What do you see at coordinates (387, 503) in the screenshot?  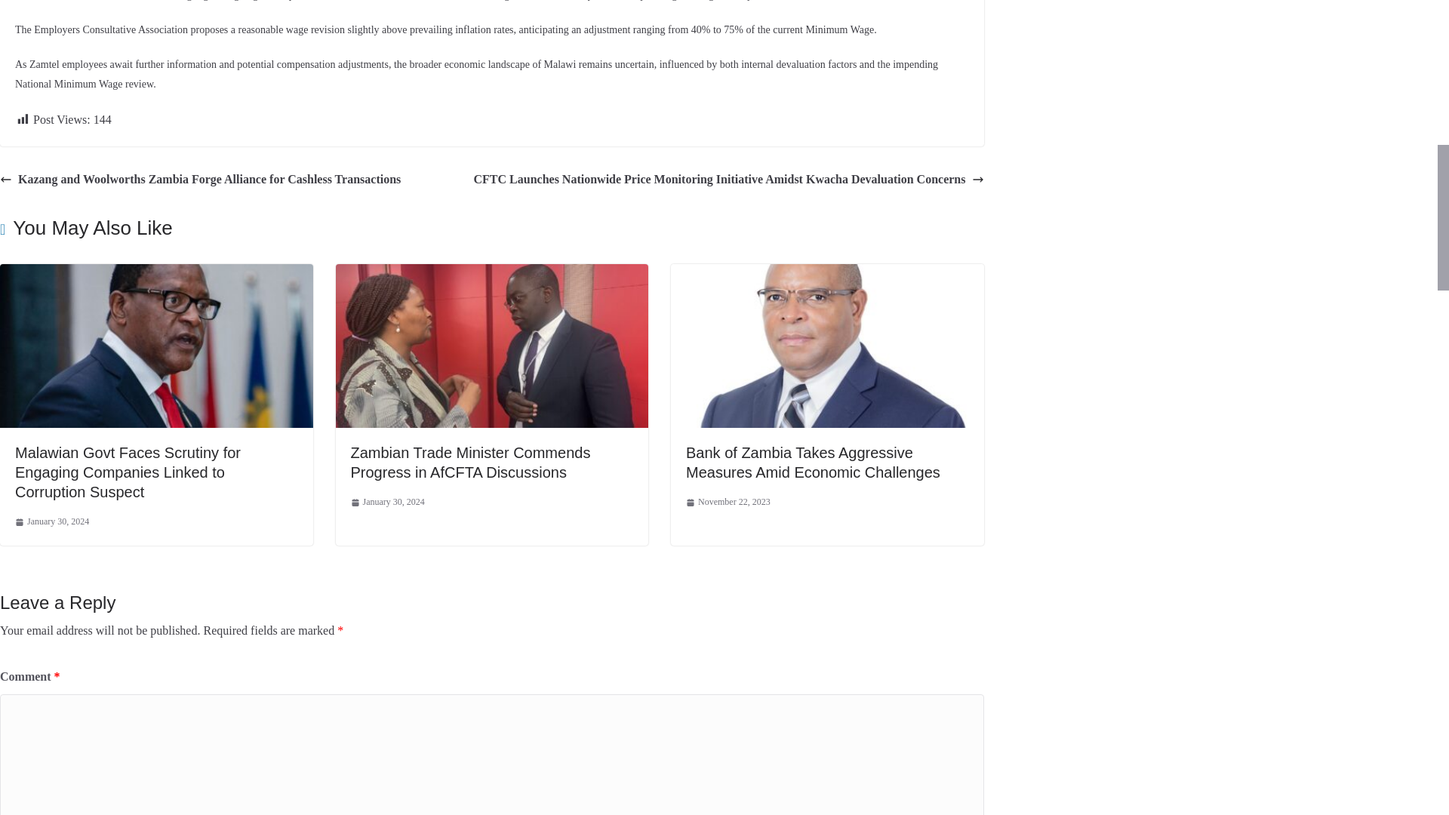 I see `1:54 pm` at bounding box center [387, 503].